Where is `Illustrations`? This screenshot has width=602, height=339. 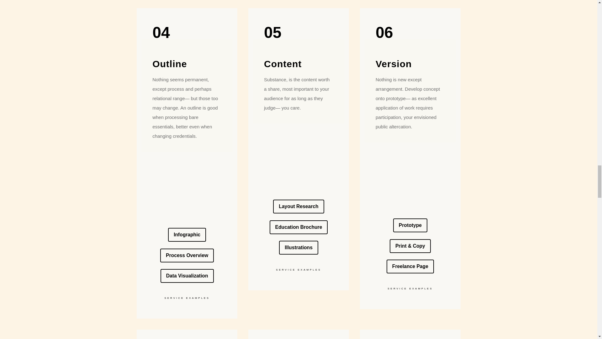 Illustrations is located at coordinates (298, 247).